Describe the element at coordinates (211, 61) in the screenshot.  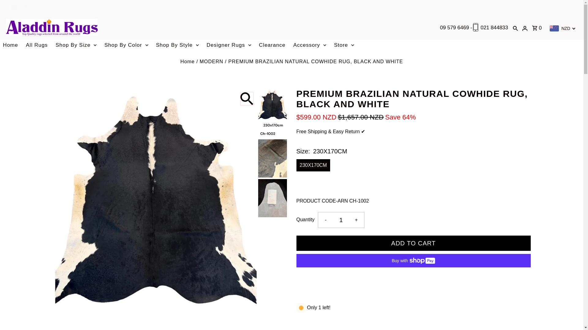
I see `MODERN` at that location.